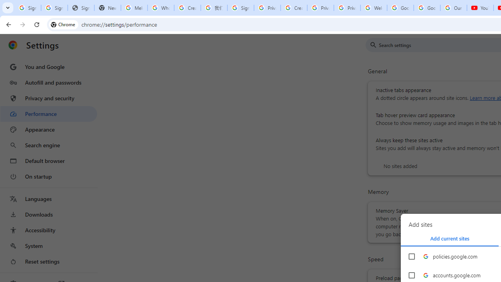  Describe the element at coordinates (27, 8) in the screenshot. I see `Sign in - Google Accounts` at that location.